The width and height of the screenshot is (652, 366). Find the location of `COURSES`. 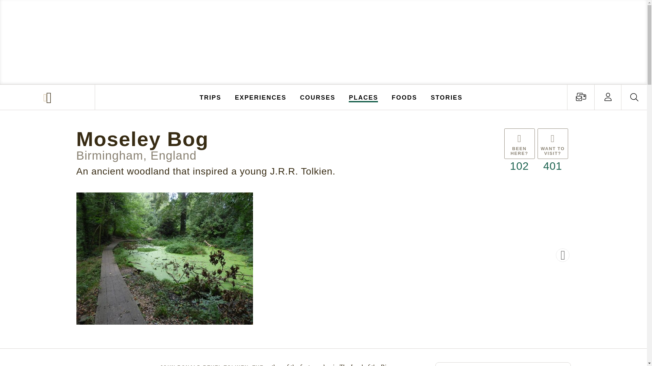

COURSES is located at coordinates (317, 97).